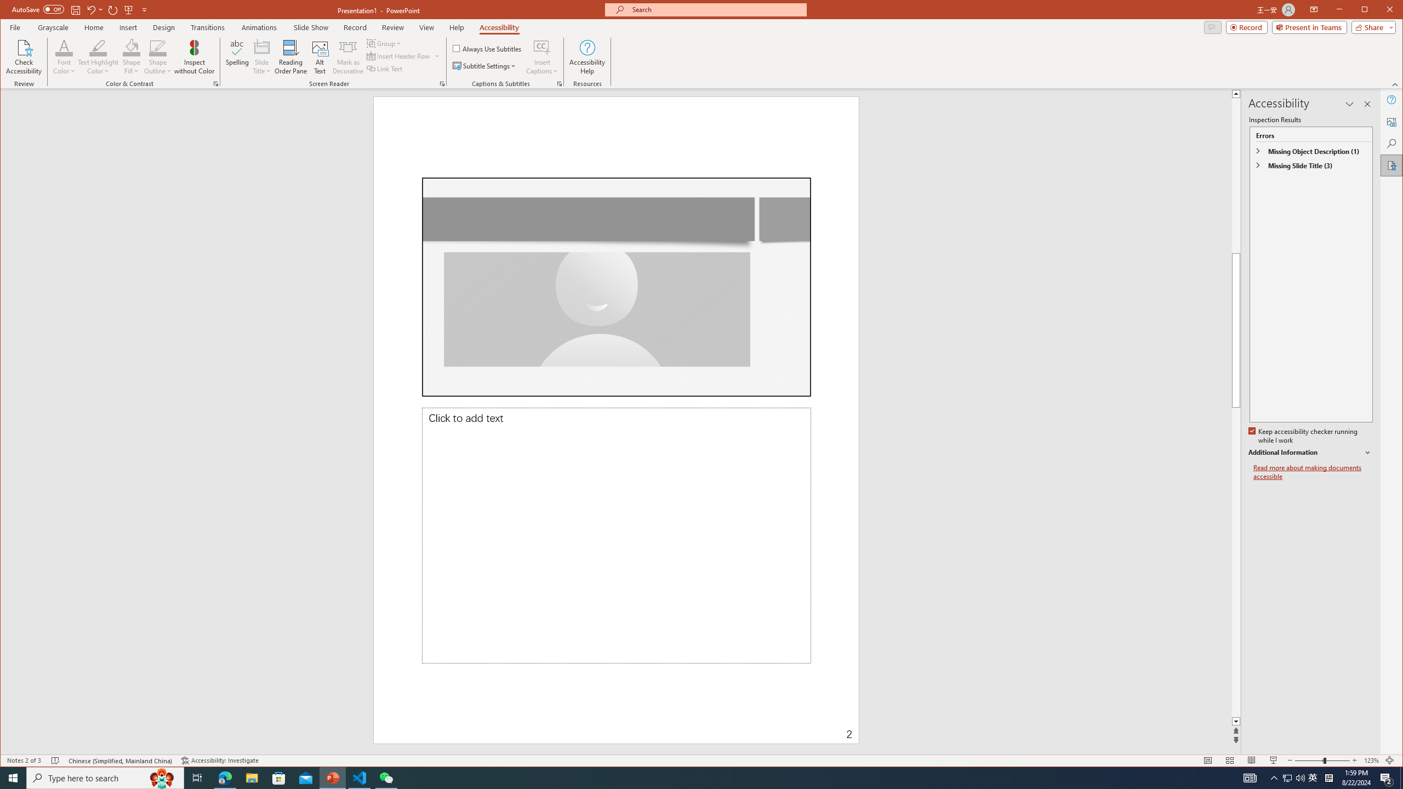 This screenshot has width=1403, height=789. What do you see at coordinates (1304, 436) in the screenshot?
I see `Keep accessibility checker running while I work` at bounding box center [1304, 436].